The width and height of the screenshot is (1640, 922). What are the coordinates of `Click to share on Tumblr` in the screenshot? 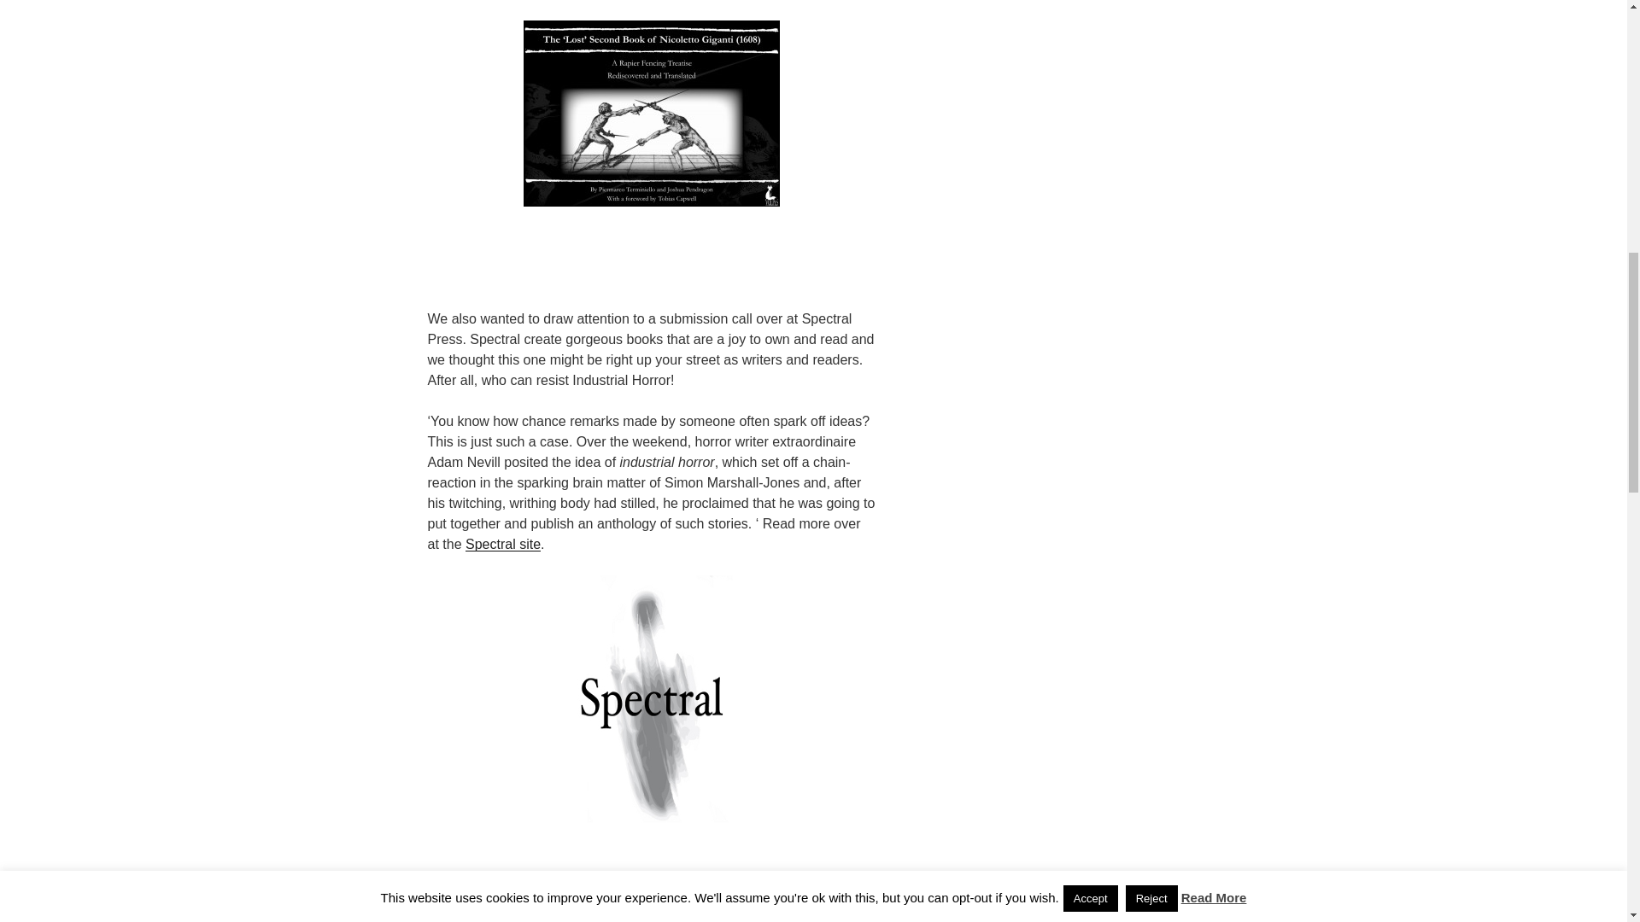 It's located at (462, 919).